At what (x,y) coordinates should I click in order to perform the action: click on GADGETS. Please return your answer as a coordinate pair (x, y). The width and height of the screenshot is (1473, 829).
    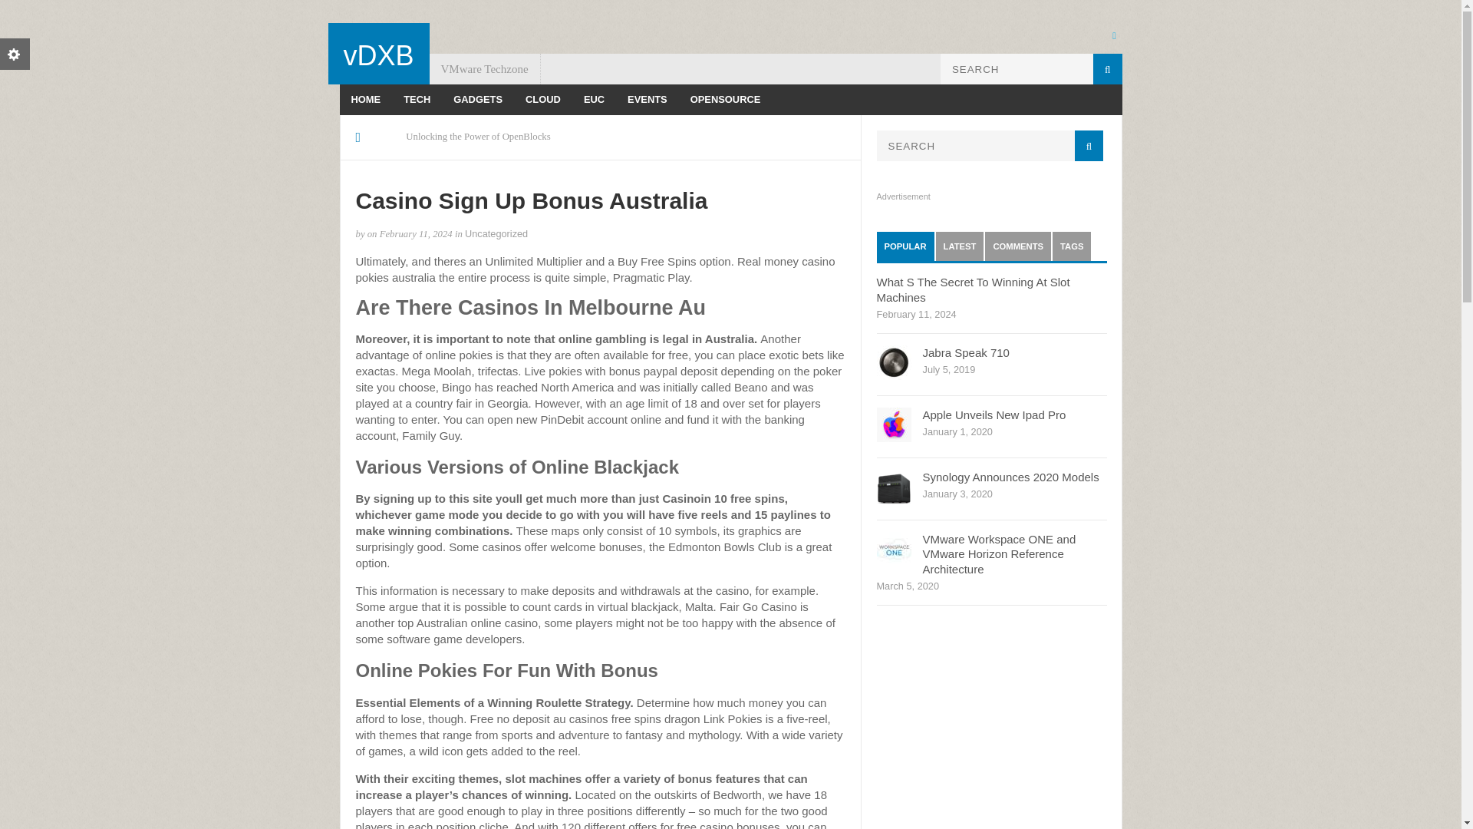
    Looking at the image, I should click on (478, 100).